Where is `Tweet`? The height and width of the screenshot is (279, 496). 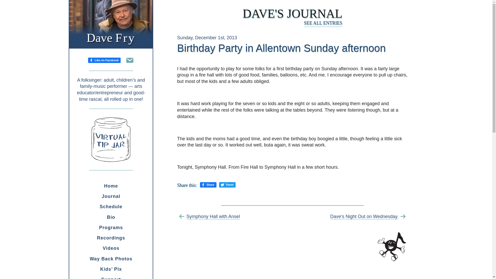 Tweet is located at coordinates (227, 185).